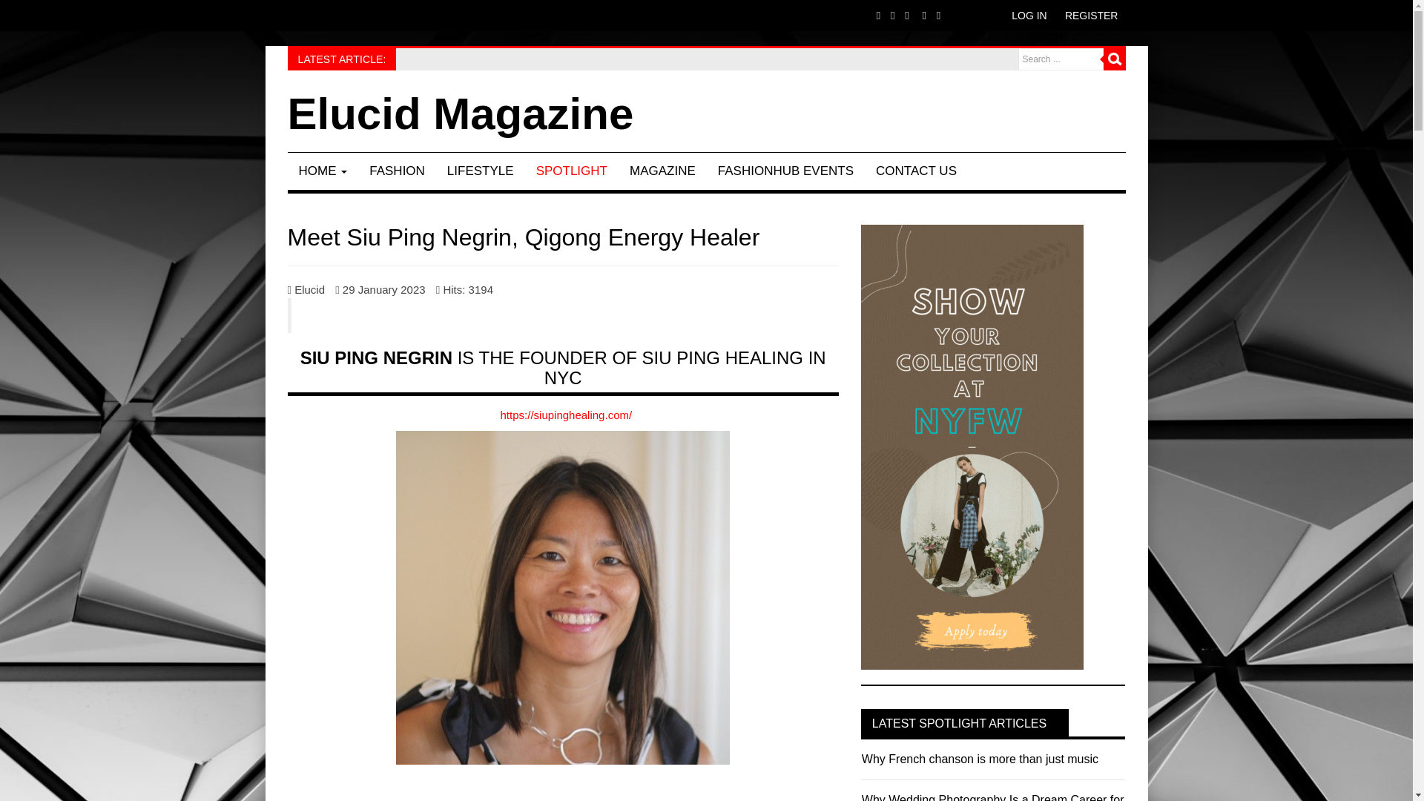  Describe the element at coordinates (484, 58) in the screenshot. I see `Why French chanson is more than just music` at that location.